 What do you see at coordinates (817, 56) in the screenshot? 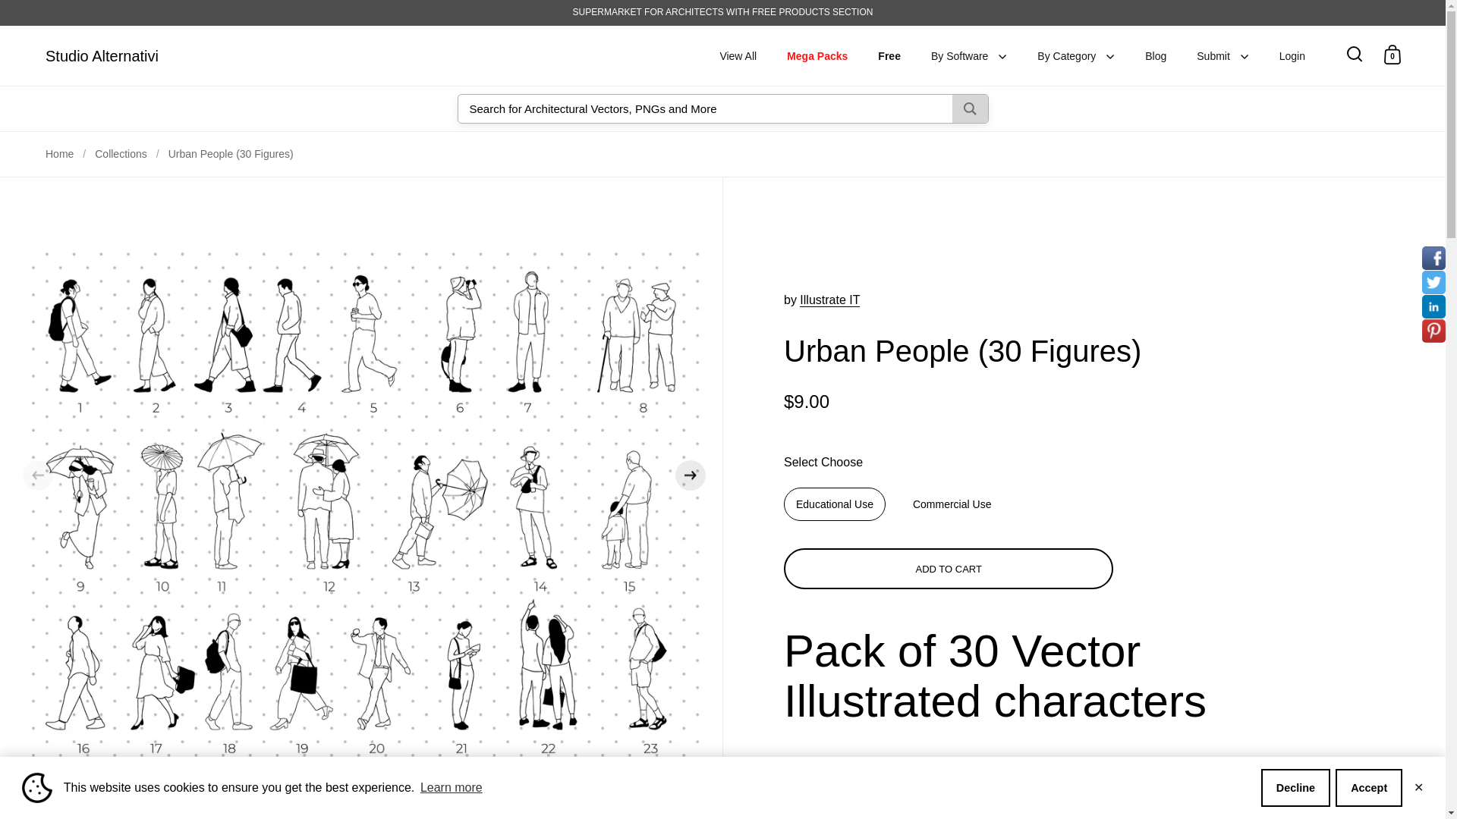
I see `Mega Packs` at bounding box center [817, 56].